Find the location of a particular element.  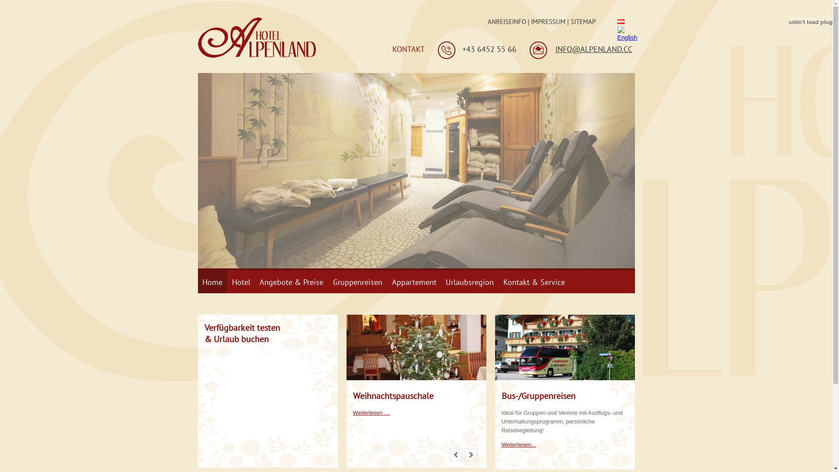

Weihnachtspauschale is located at coordinates (416, 378).